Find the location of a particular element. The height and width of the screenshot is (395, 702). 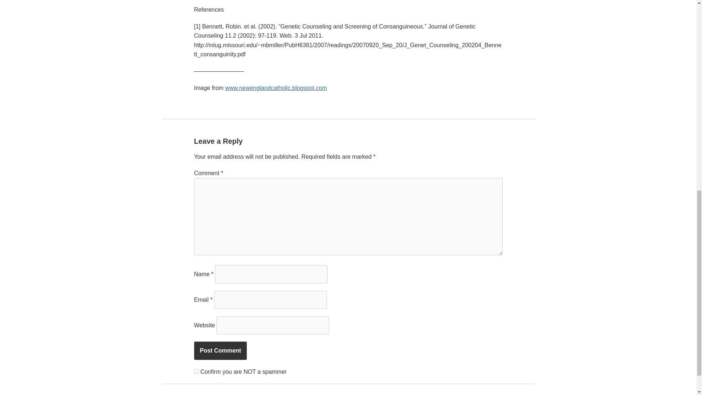

on is located at coordinates (196, 371).